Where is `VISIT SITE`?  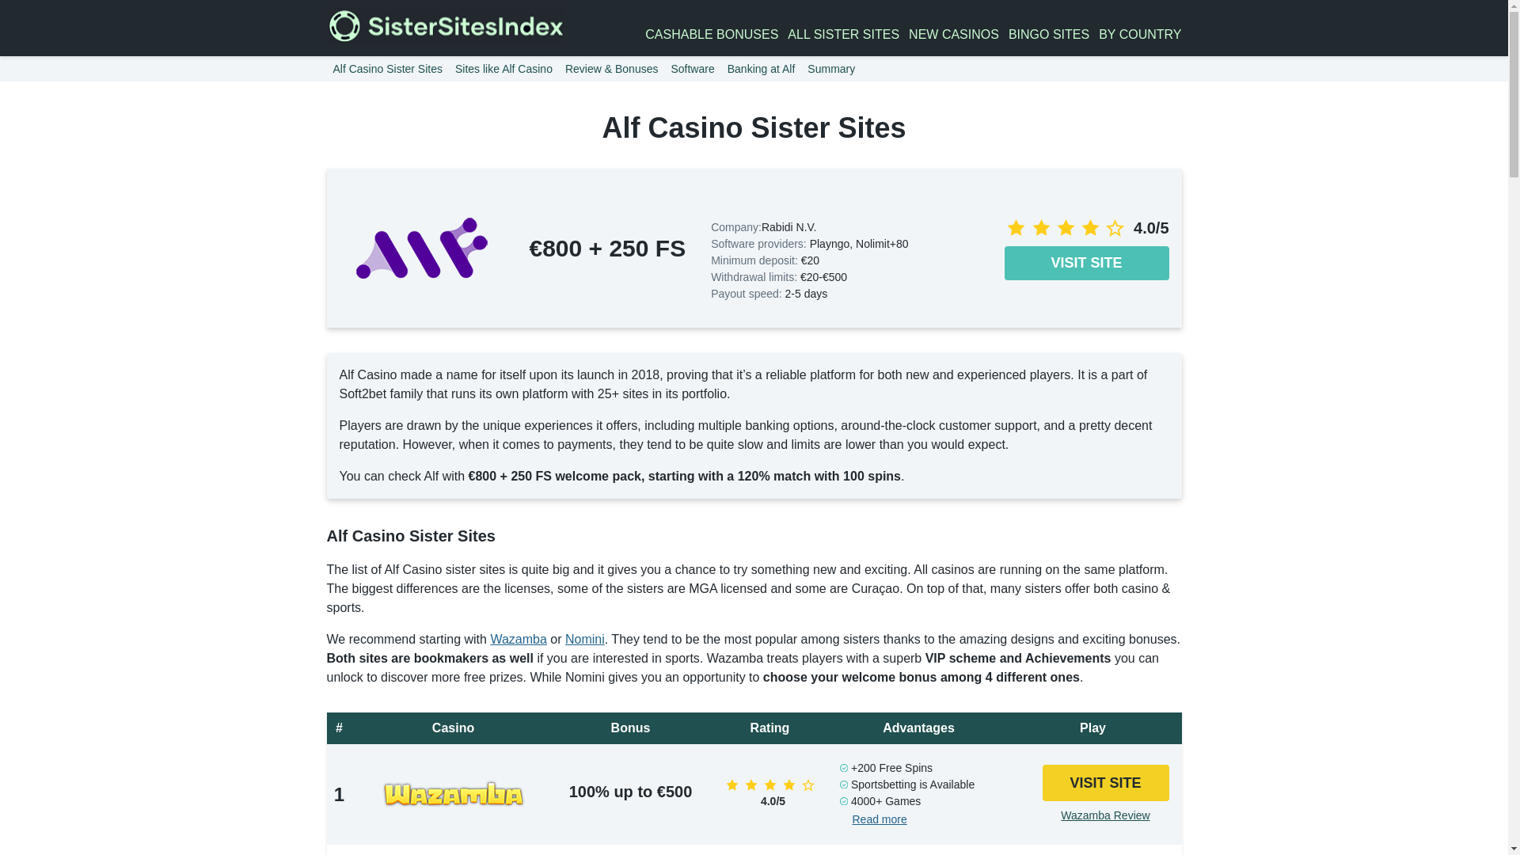
VISIT SITE is located at coordinates (1086, 263).